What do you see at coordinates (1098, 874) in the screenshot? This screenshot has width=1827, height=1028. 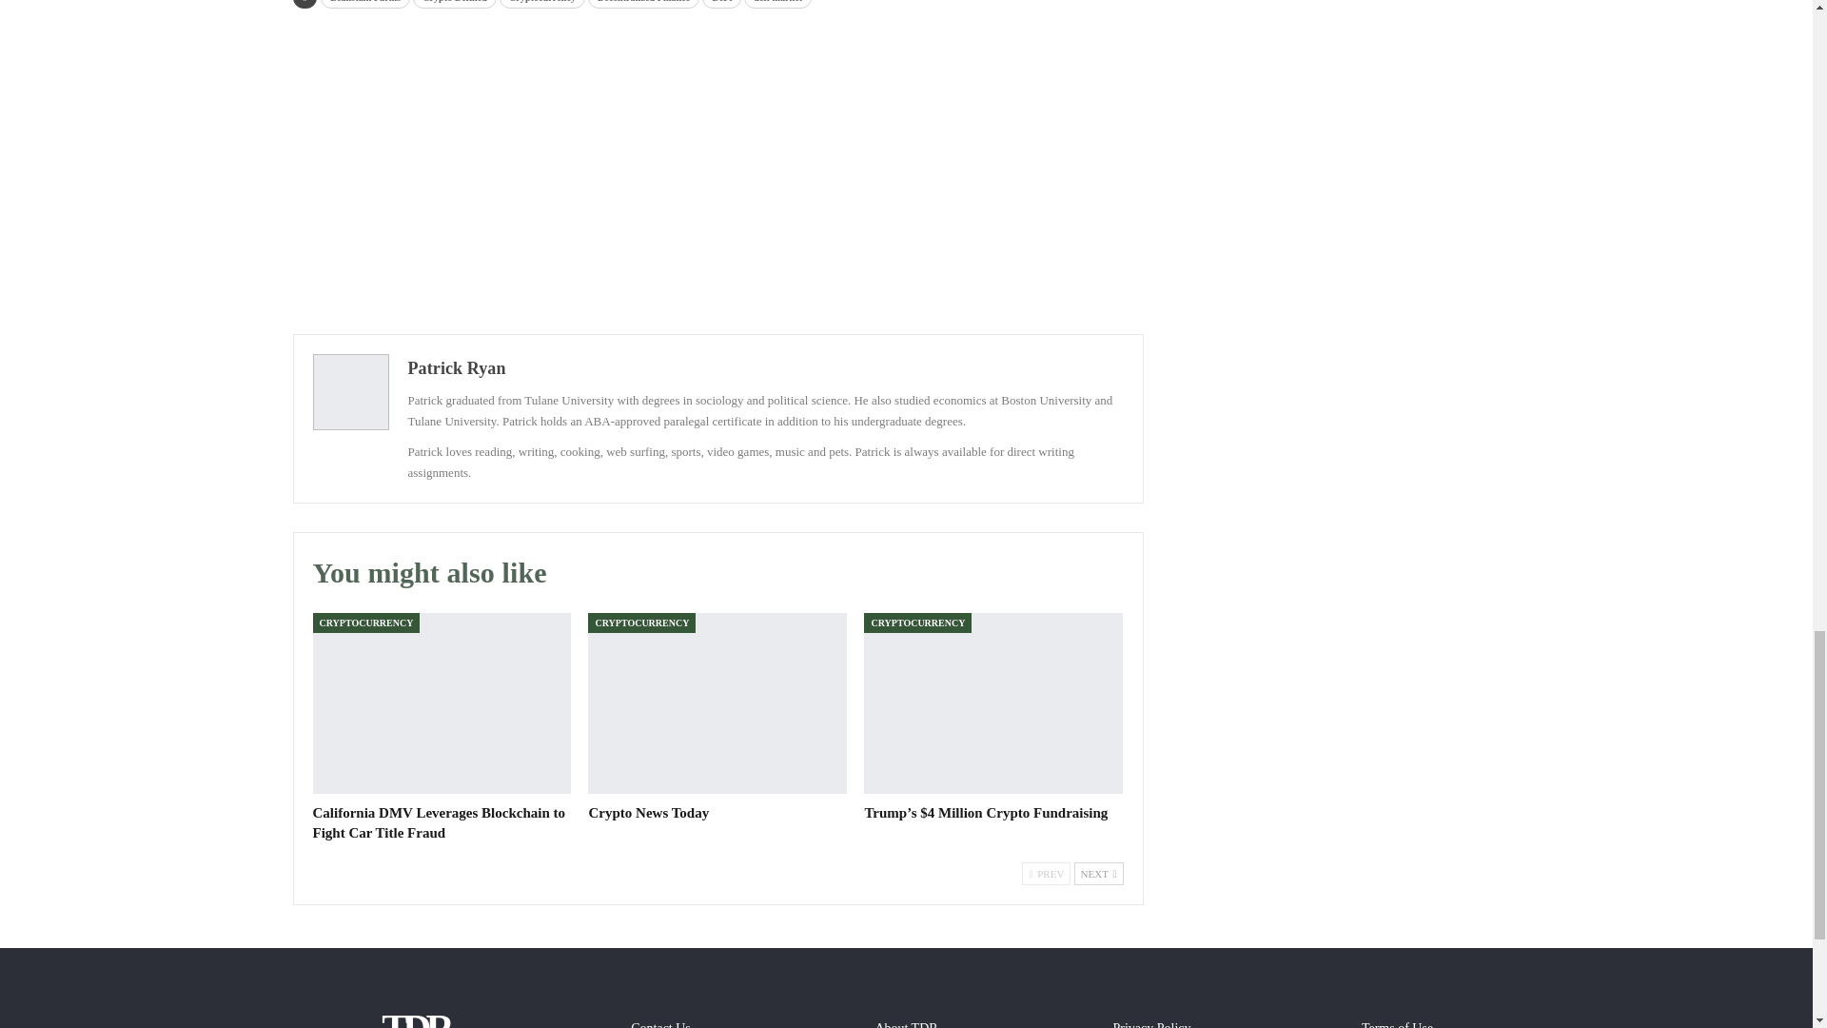 I see `Next` at bounding box center [1098, 874].